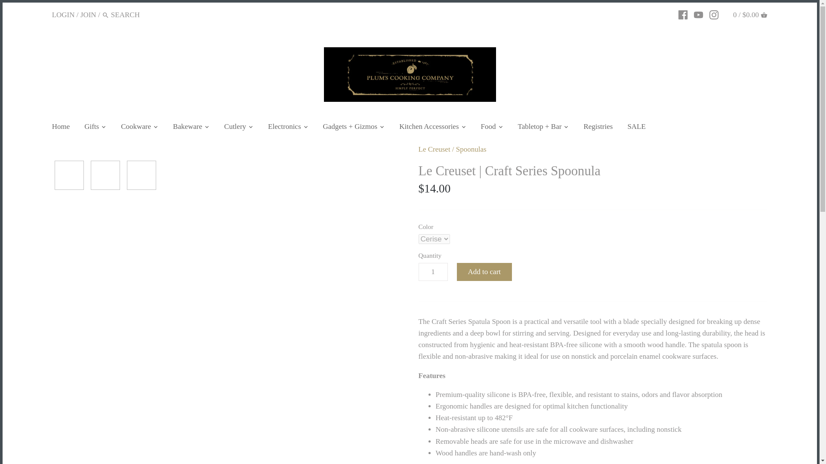 The height and width of the screenshot is (464, 826). Describe the element at coordinates (682, 14) in the screenshot. I see `Facebook` at that location.